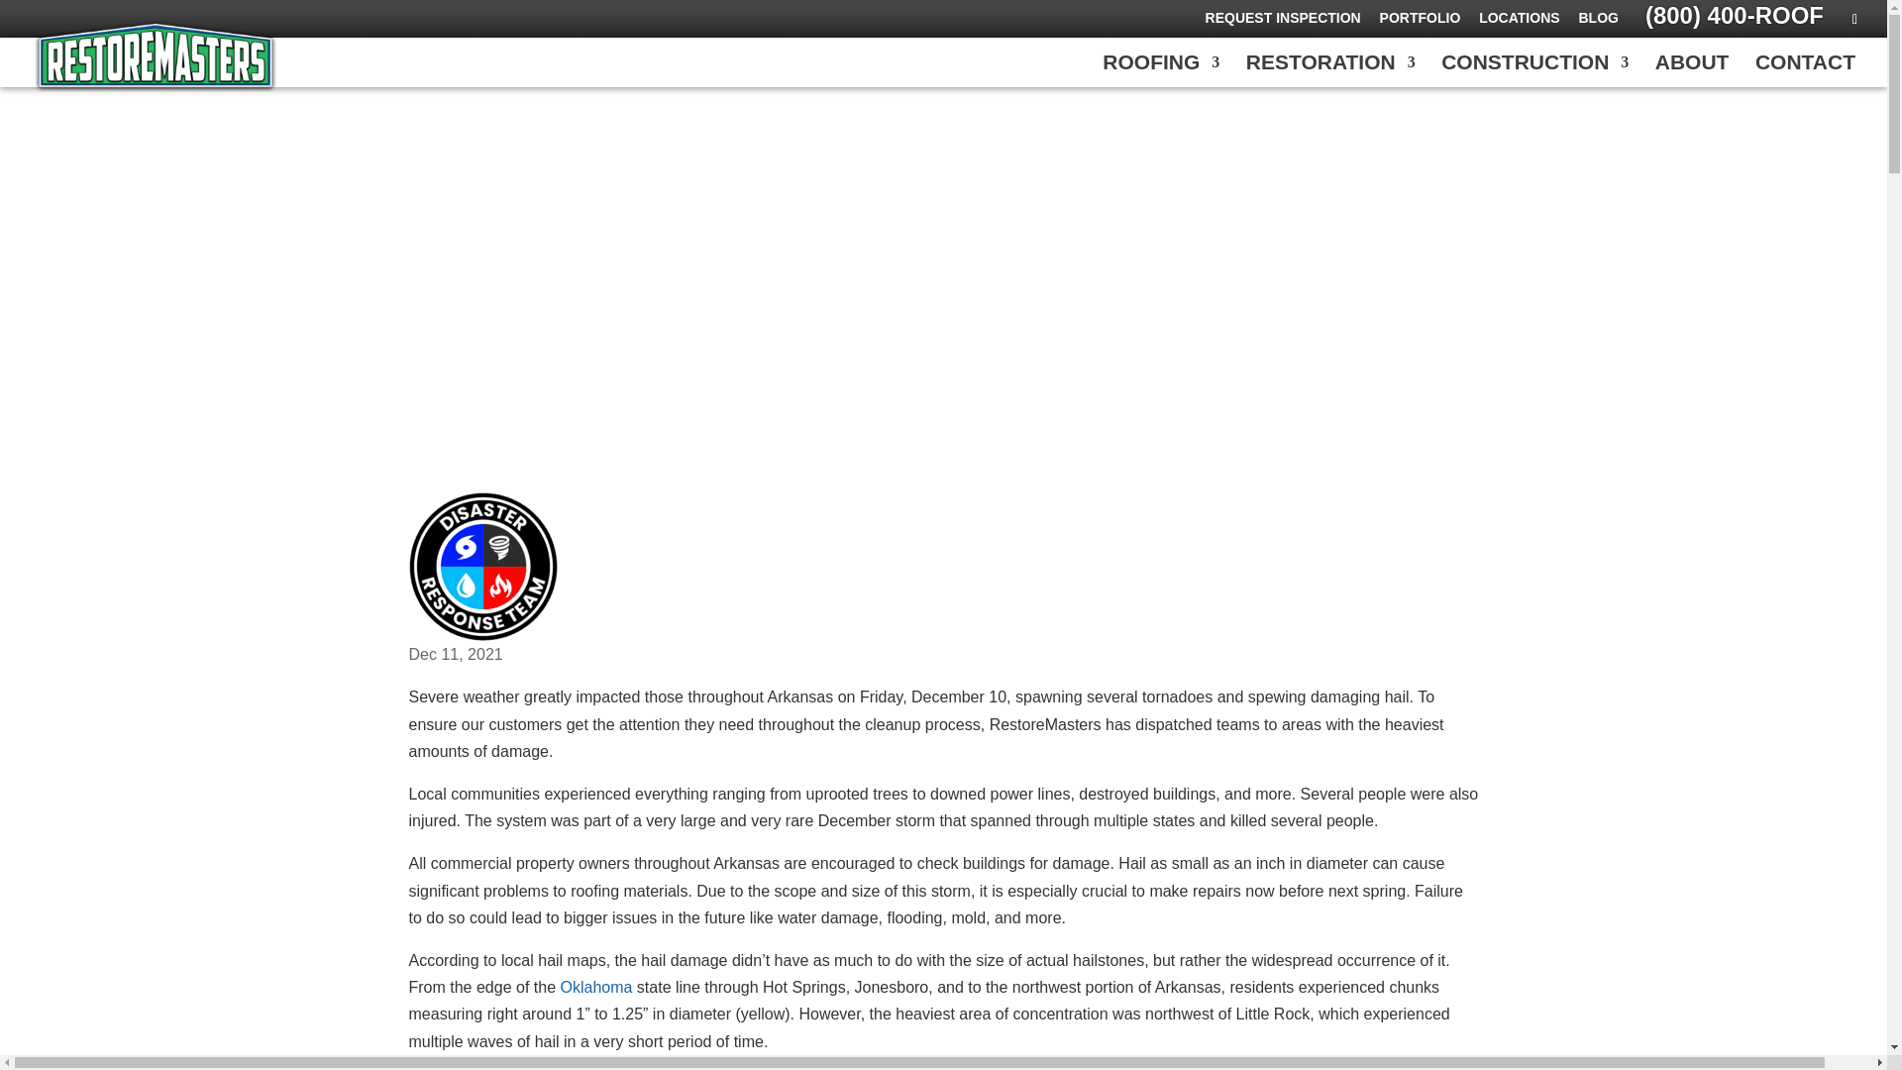 This screenshot has width=1902, height=1070. Describe the element at coordinates (1598, 22) in the screenshot. I see `BLOG` at that location.